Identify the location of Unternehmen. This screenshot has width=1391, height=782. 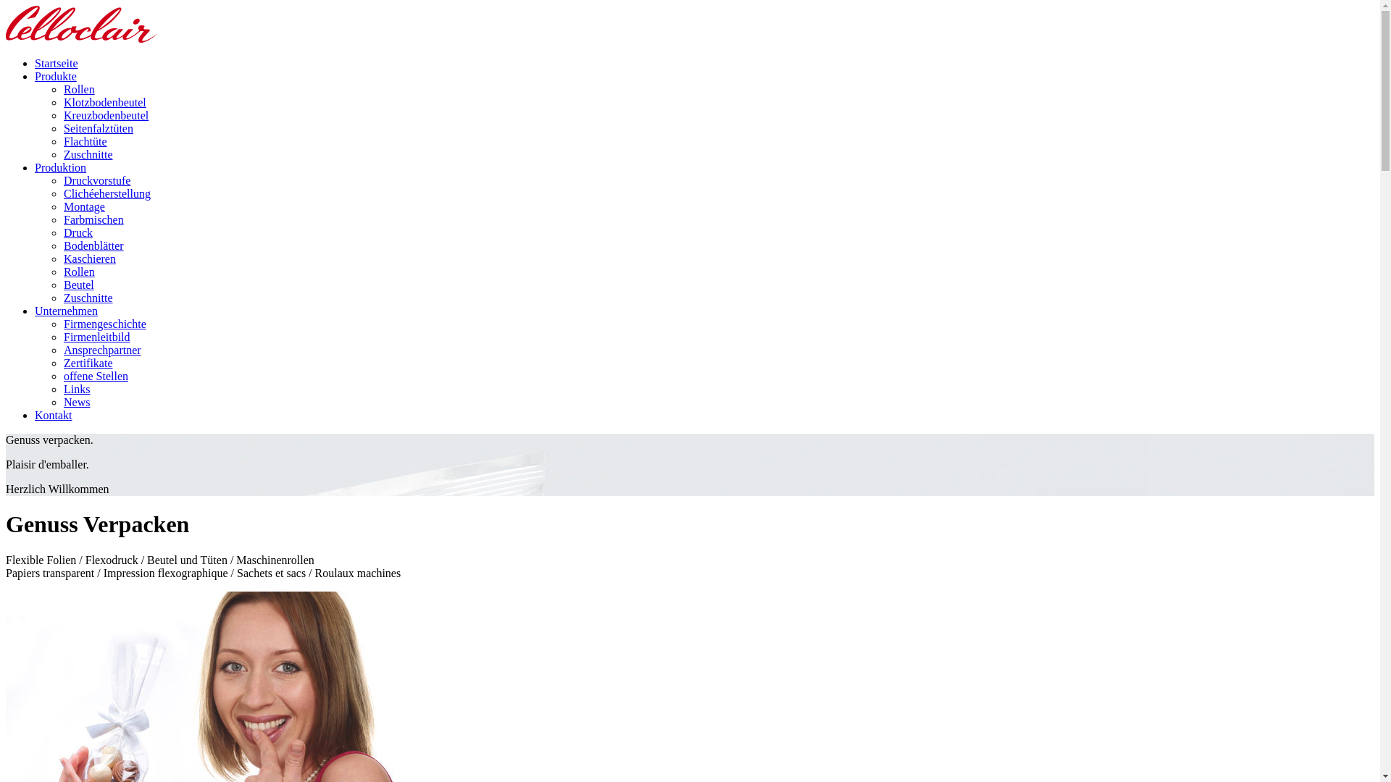
(67, 311).